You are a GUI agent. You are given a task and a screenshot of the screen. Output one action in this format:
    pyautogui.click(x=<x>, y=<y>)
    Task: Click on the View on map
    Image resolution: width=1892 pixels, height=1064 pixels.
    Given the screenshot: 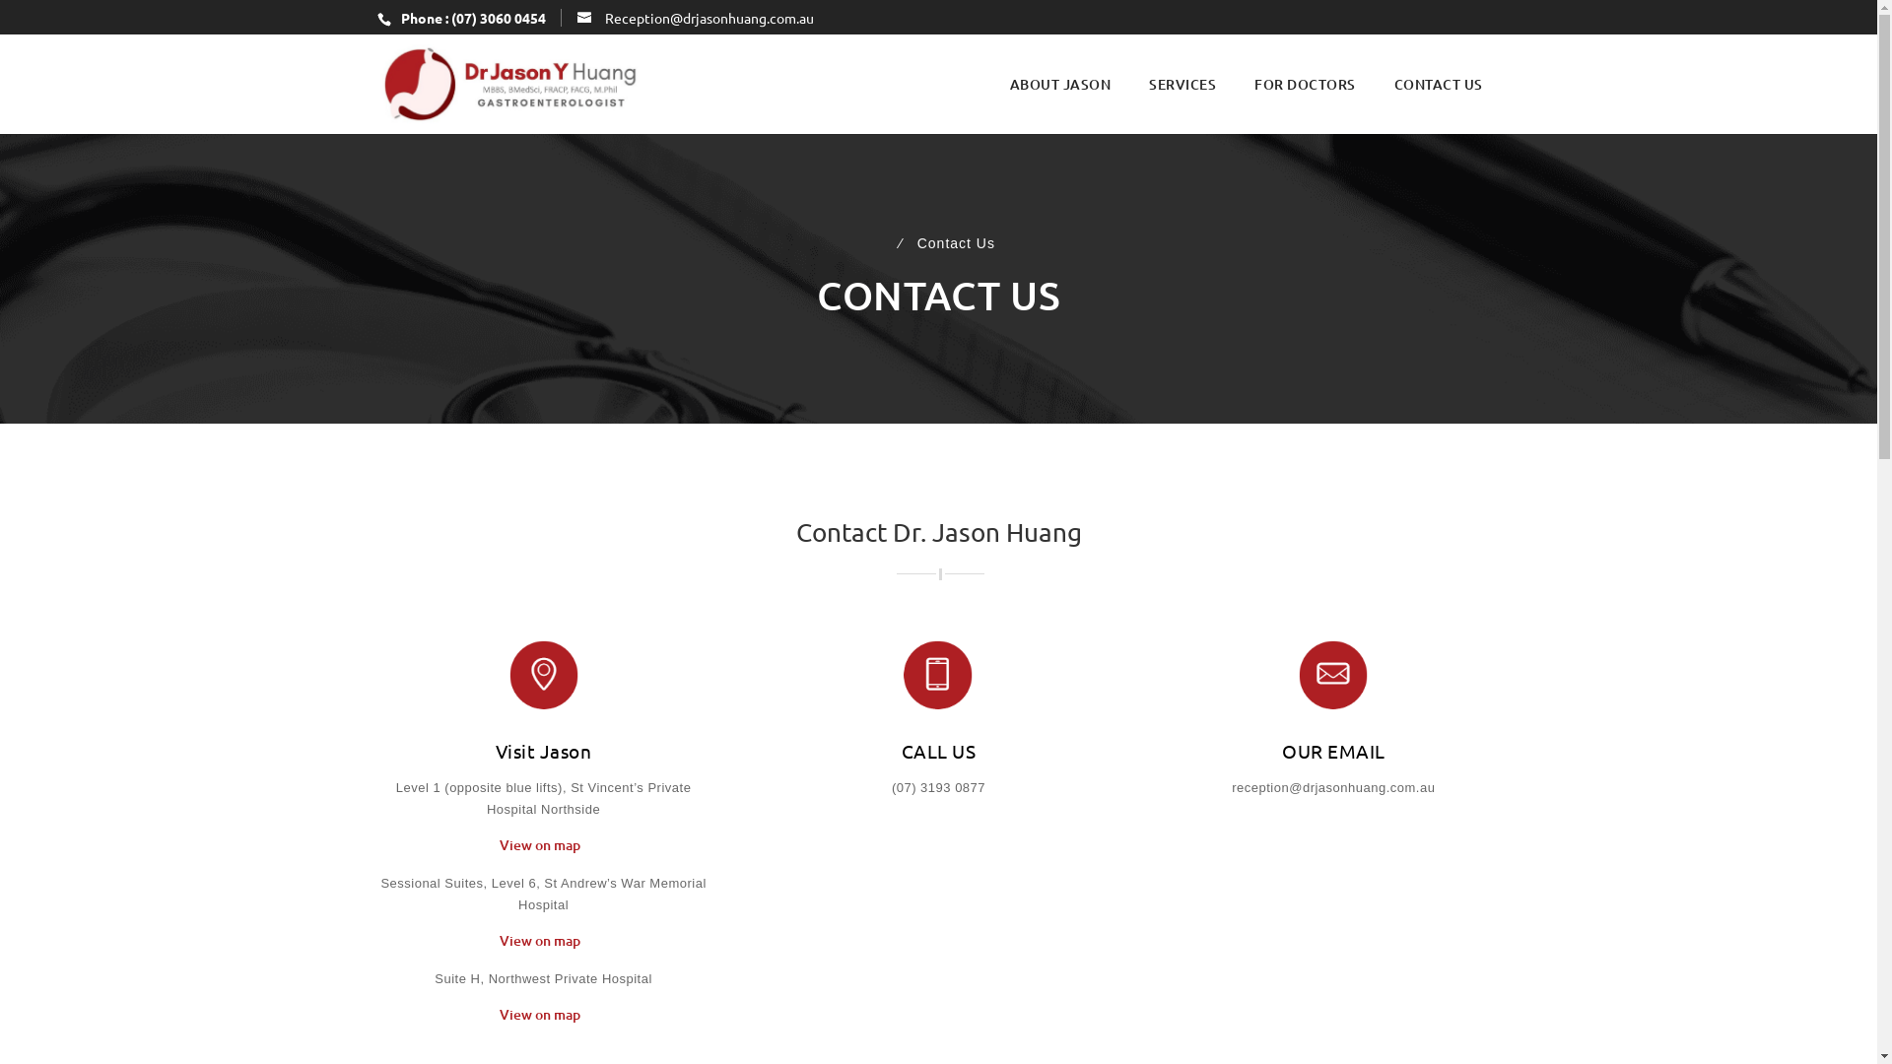 What is the action you would take?
    pyautogui.click(x=543, y=949)
    